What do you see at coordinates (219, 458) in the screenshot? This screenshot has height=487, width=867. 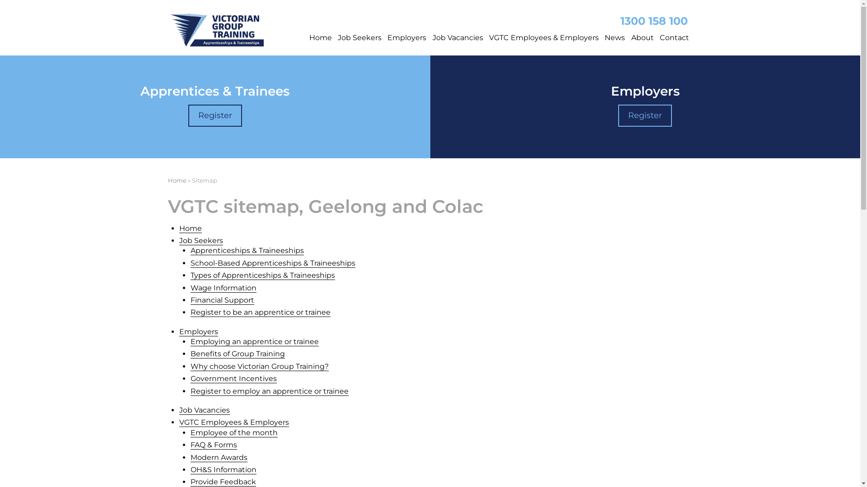 I see `Modern Awards` at bounding box center [219, 458].